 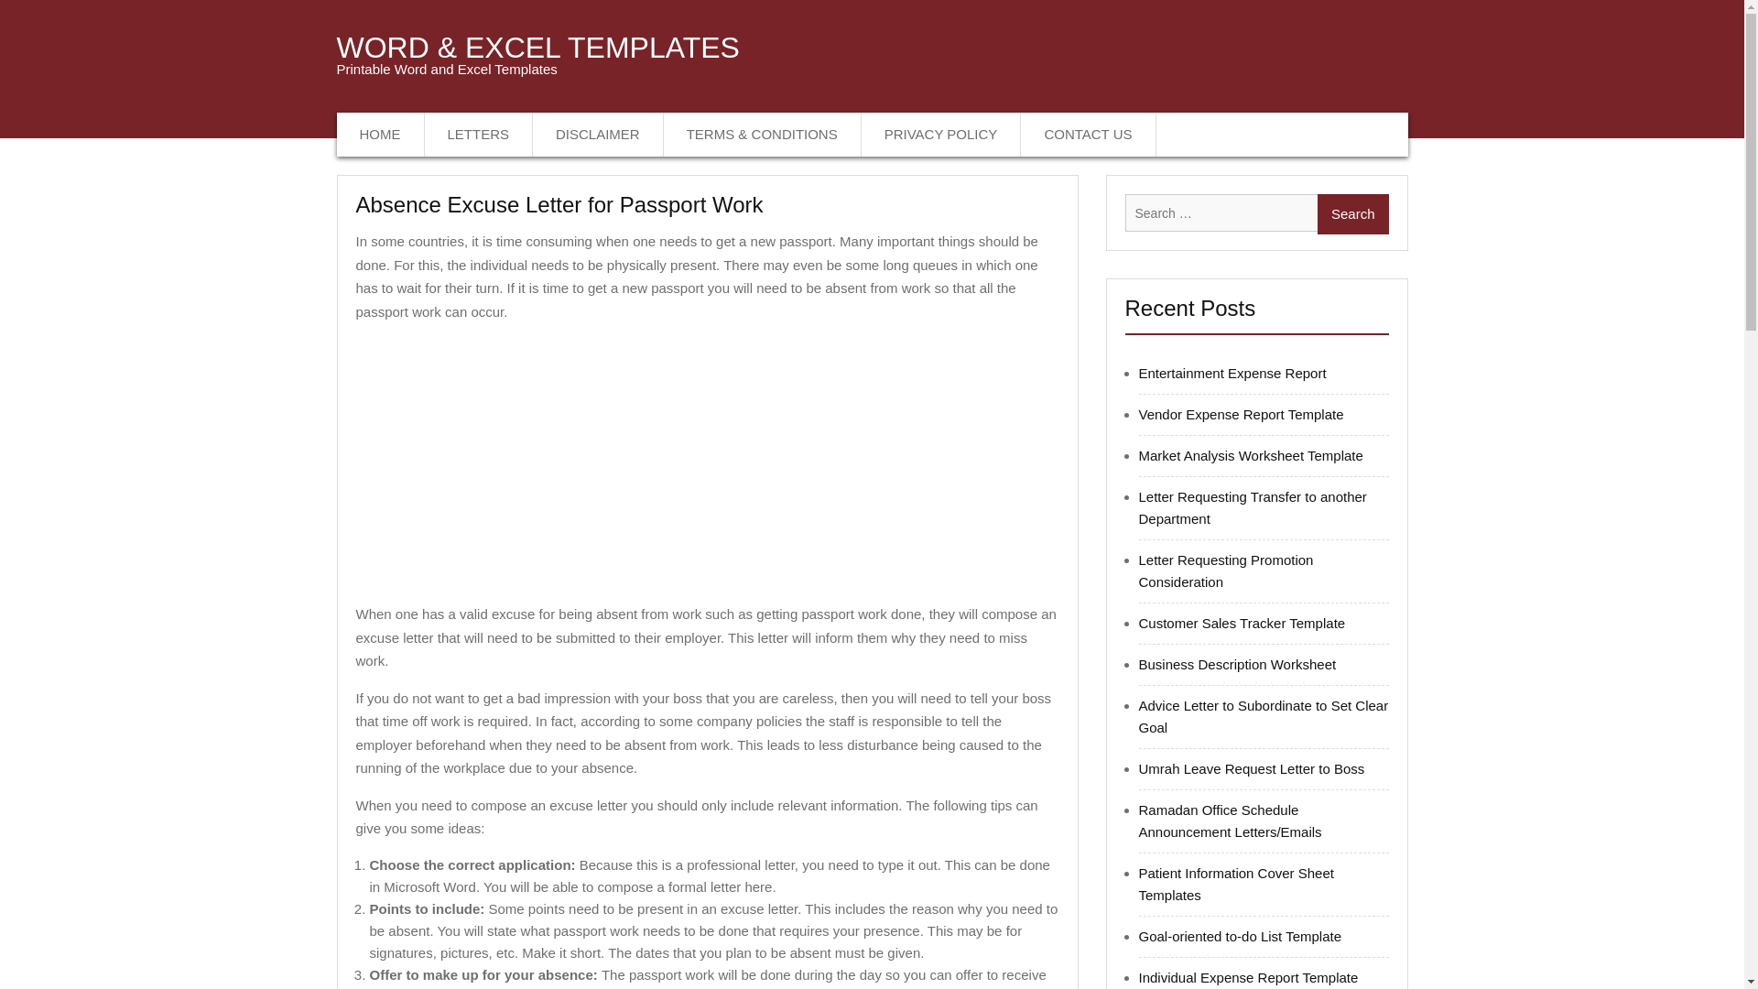 I want to click on Goal-oriented to-do List Template, so click(x=1241, y=936).